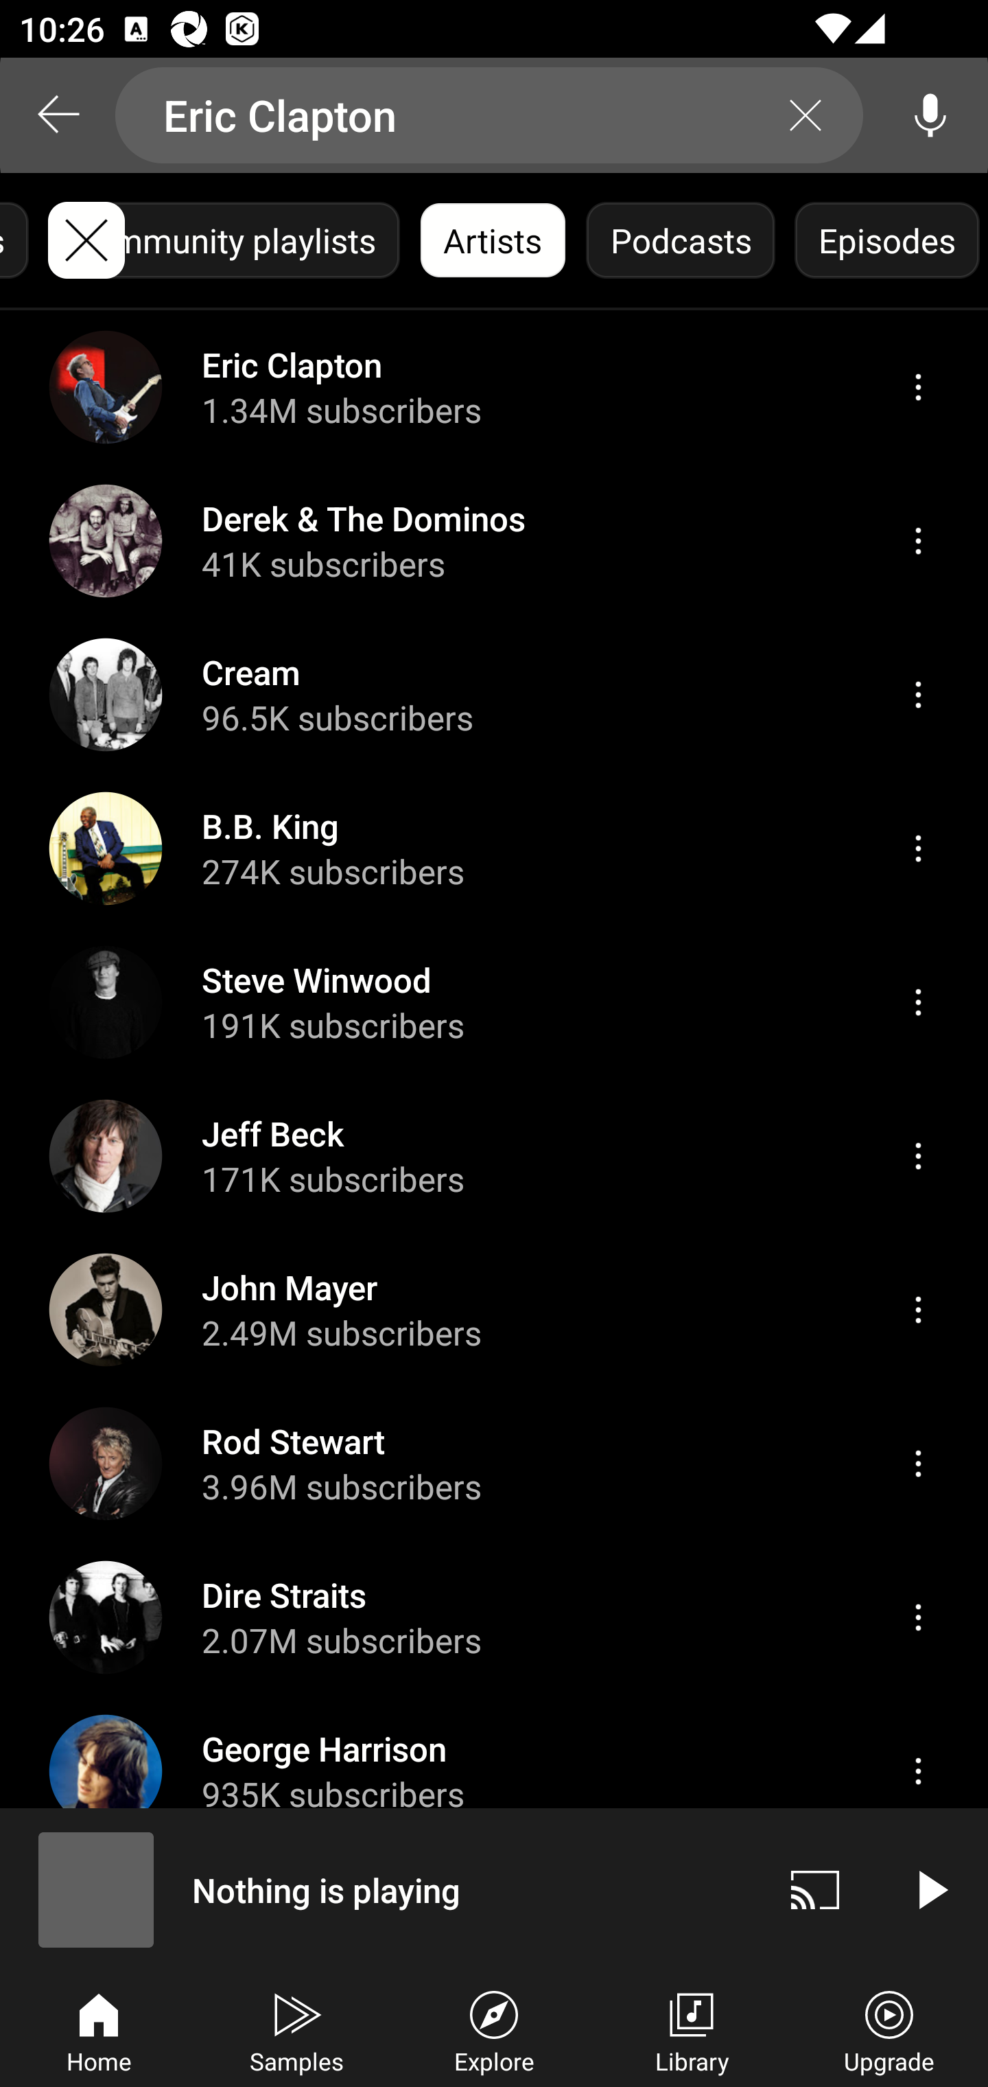 The width and height of the screenshot is (988, 2087). What do you see at coordinates (930, 1889) in the screenshot?
I see `Play video` at bounding box center [930, 1889].